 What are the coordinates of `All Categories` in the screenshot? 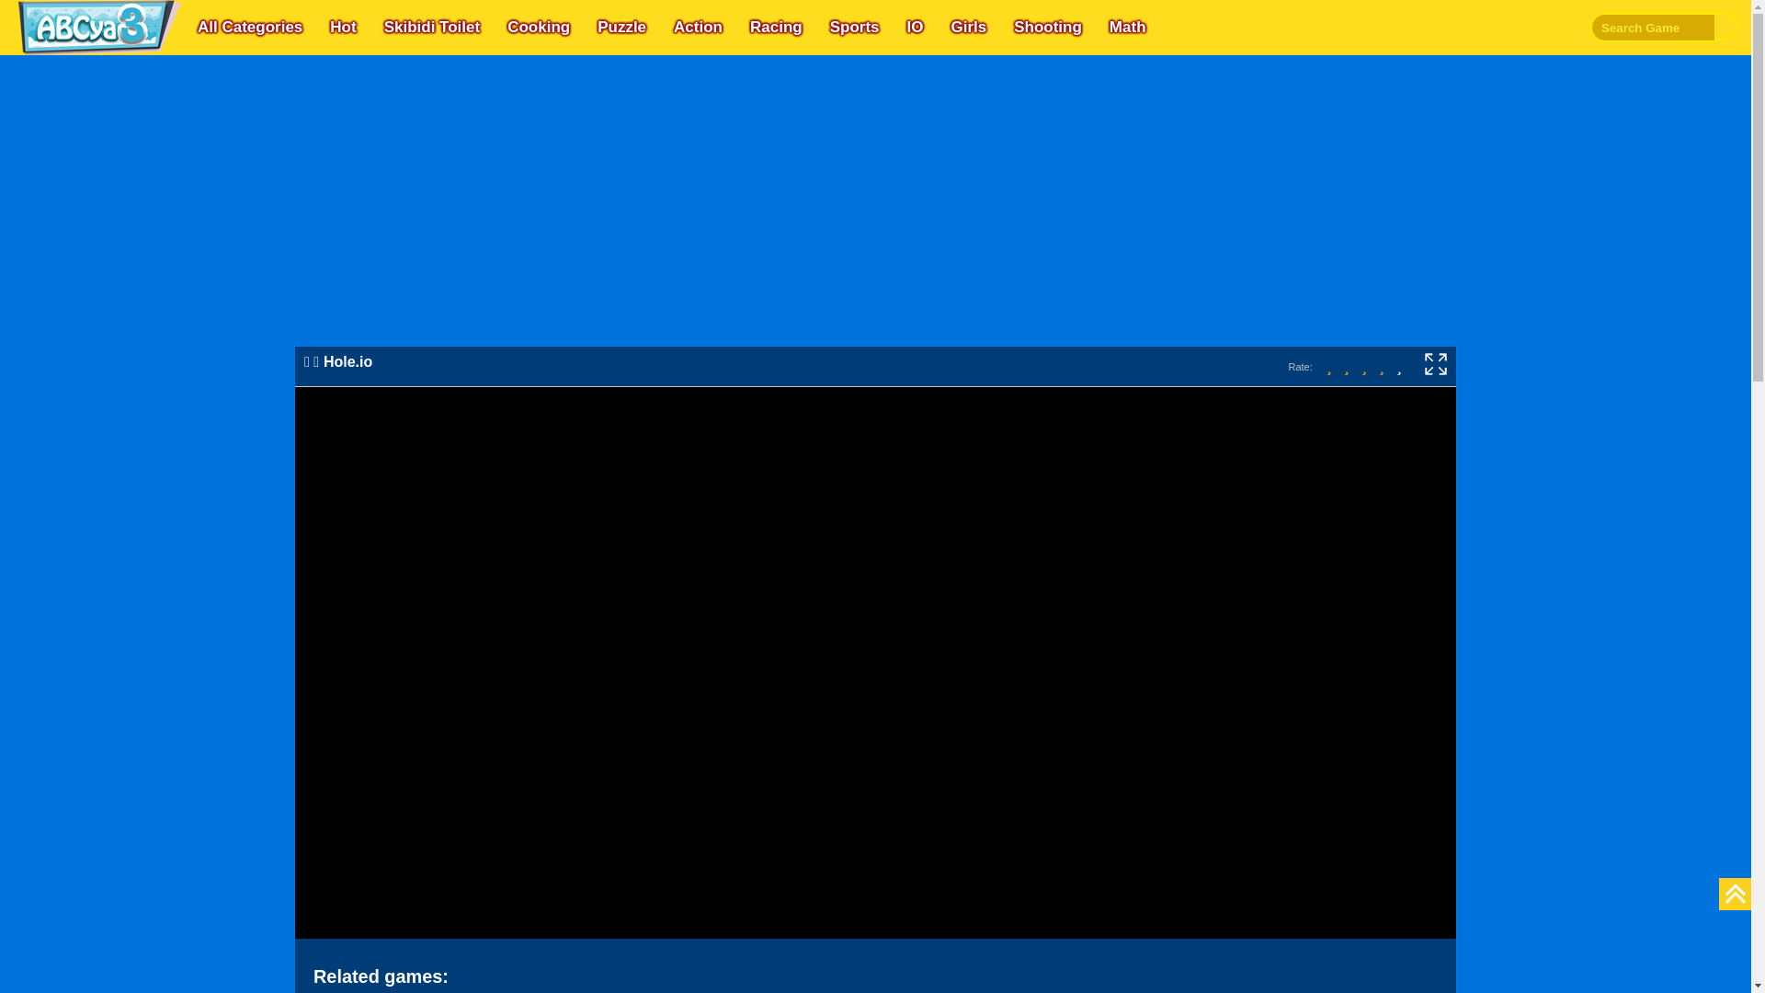 It's located at (250, 28).